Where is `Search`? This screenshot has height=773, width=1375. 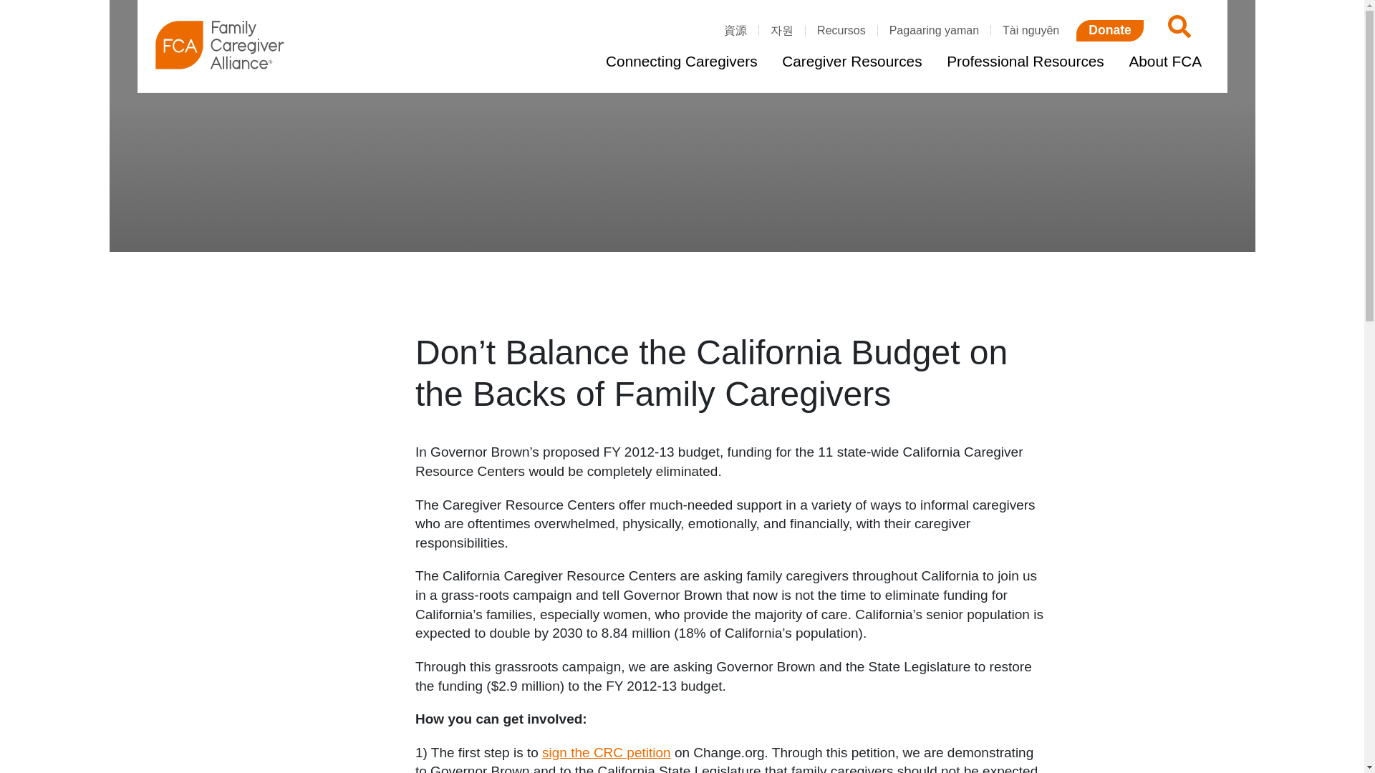
Search is located at coordinates (1177, 30).